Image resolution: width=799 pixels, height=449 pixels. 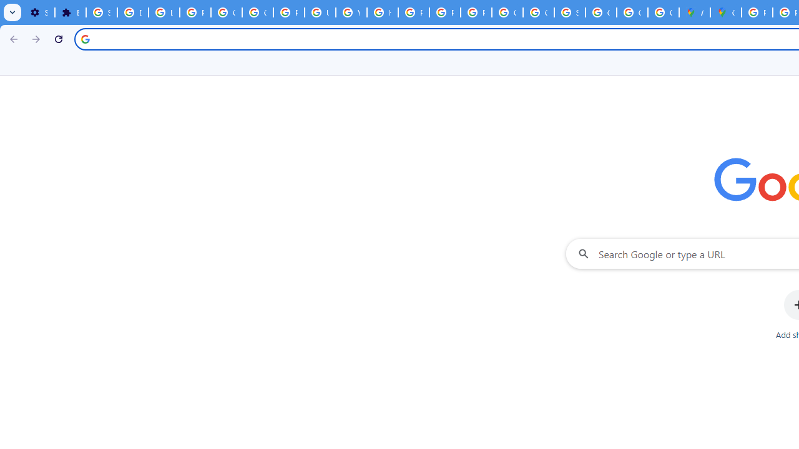 What do you see at coordinates (164, 12) in the screenshot?
I see `Learn how to find your photos - Google Photos Help` at bounding box center [164, 12].